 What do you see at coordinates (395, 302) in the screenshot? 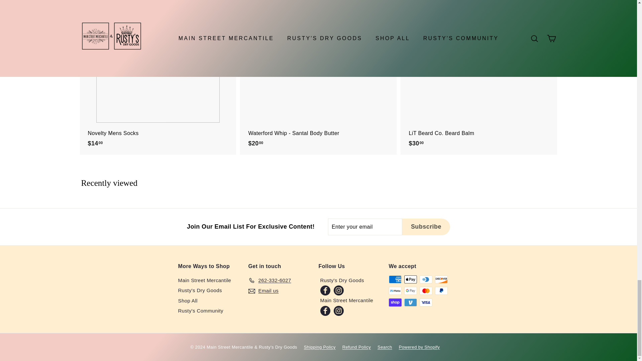
I see `Shop Pay` at bounding box center [395, 302].